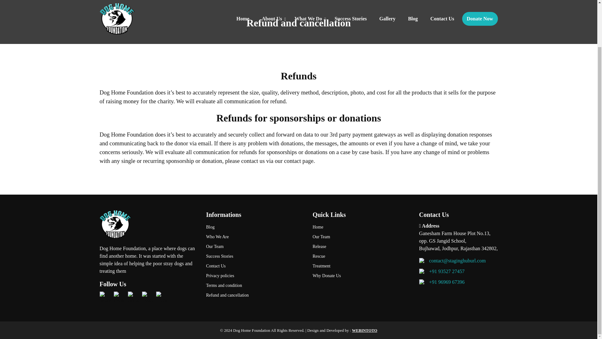 This screenshot has width=602, height=339. What do you see at coordinates (255, 237) in the screenshot?
I see `Who We Are` at bounding box center [255, 237].